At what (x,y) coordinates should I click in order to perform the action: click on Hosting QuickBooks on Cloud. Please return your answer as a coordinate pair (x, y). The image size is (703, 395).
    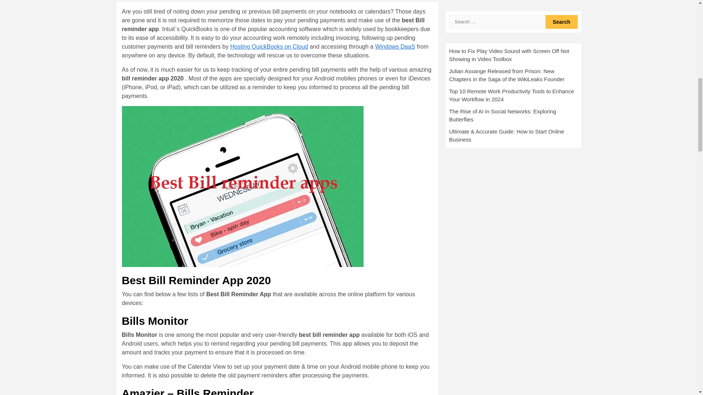
    Looking at the image, I should click on (269, 46).